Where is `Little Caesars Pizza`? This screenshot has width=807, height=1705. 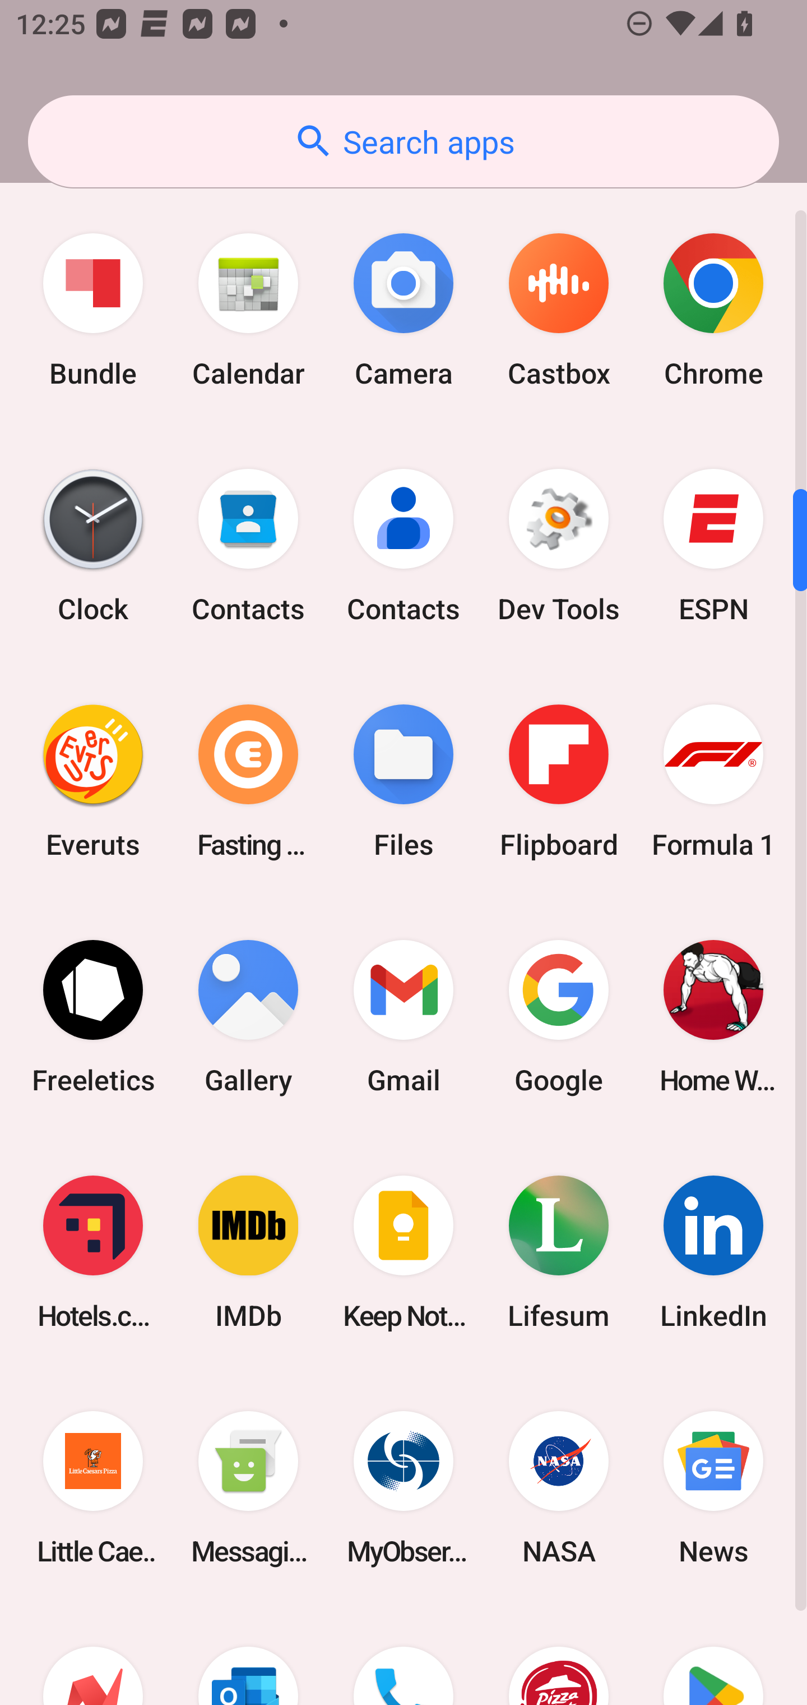
Little Caesars Pizza is located at coordinates (93, 1489).